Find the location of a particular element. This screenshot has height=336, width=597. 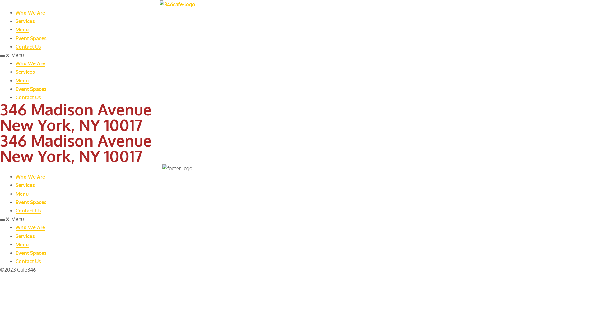

Event Spaces is located at coordinates (31, 89).